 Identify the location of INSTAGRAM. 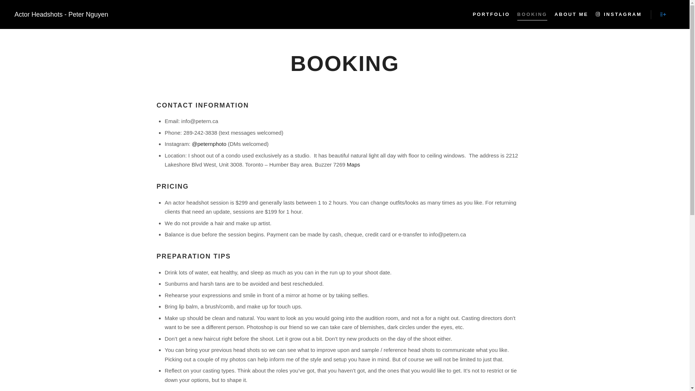
(619, 14).